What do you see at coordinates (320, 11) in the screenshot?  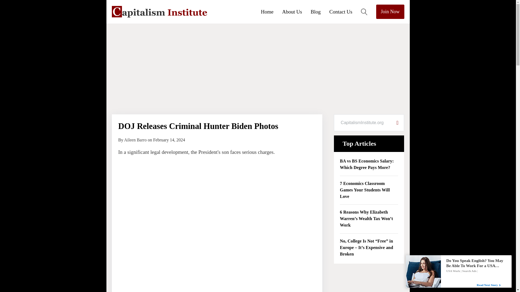 I see `Blog` at bounding box center [320, 11].